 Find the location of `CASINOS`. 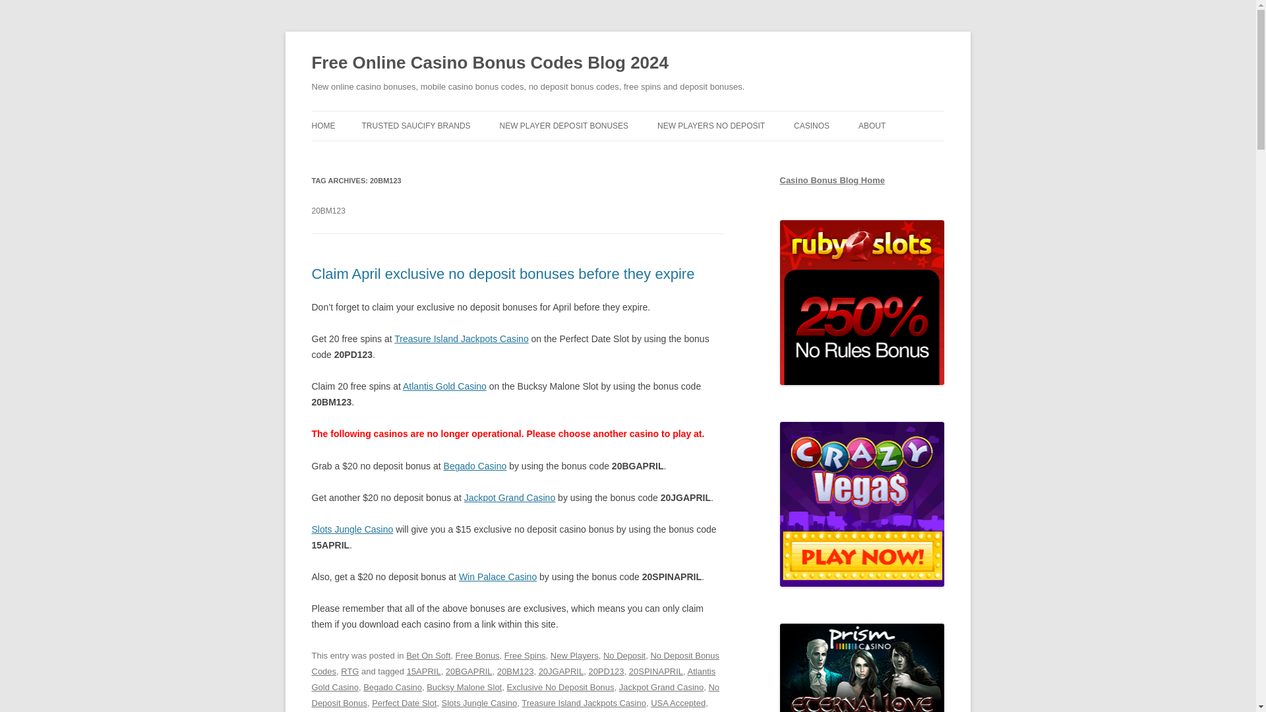

CASINOS is located at coordinates (811, 125).